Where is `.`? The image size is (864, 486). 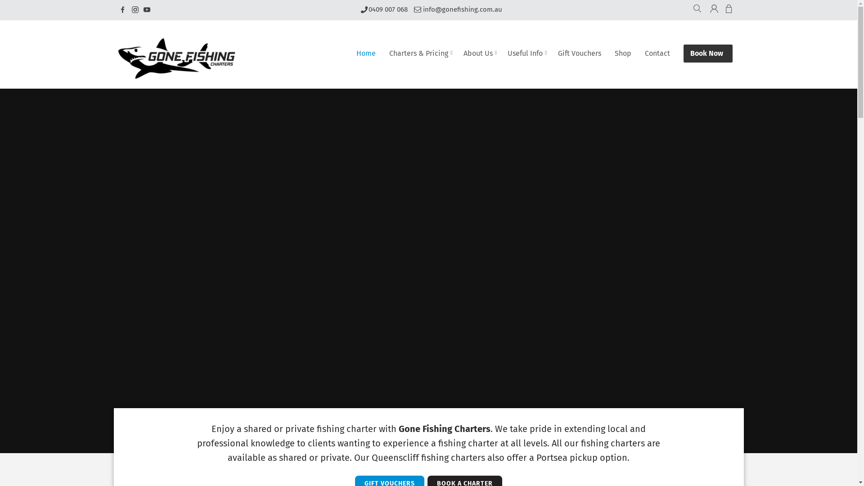 . is located at coordinates (147, 10).